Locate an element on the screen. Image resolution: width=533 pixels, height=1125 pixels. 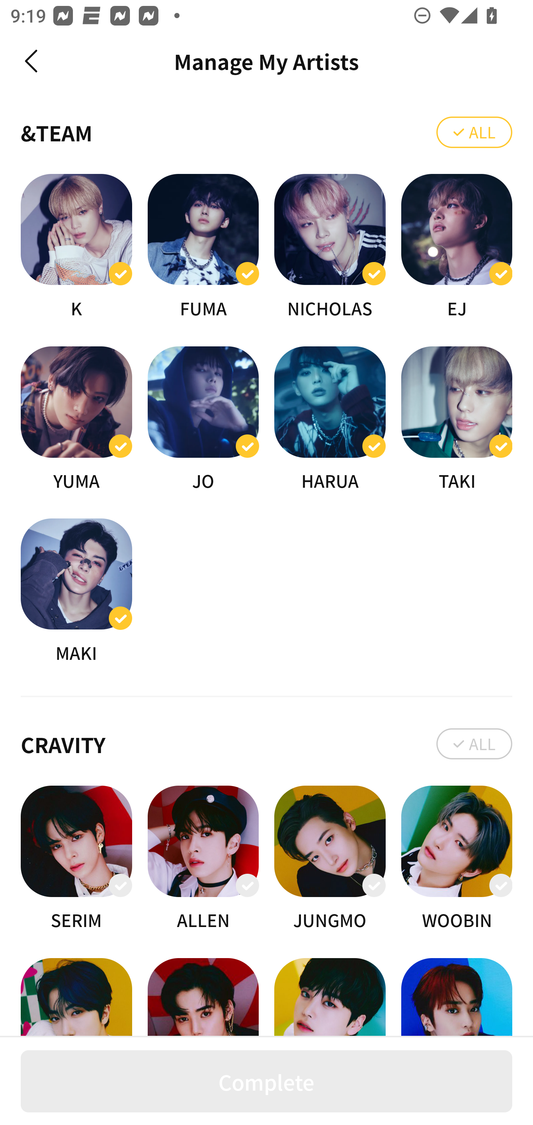
HARUA is located at coordinates (330, 420).